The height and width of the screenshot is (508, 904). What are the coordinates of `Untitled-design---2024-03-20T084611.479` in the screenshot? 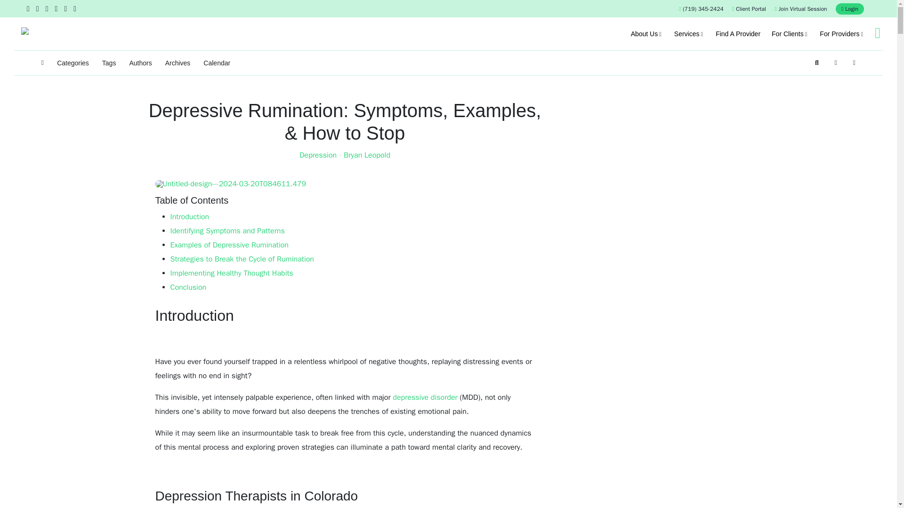 It's located at (345, 183).